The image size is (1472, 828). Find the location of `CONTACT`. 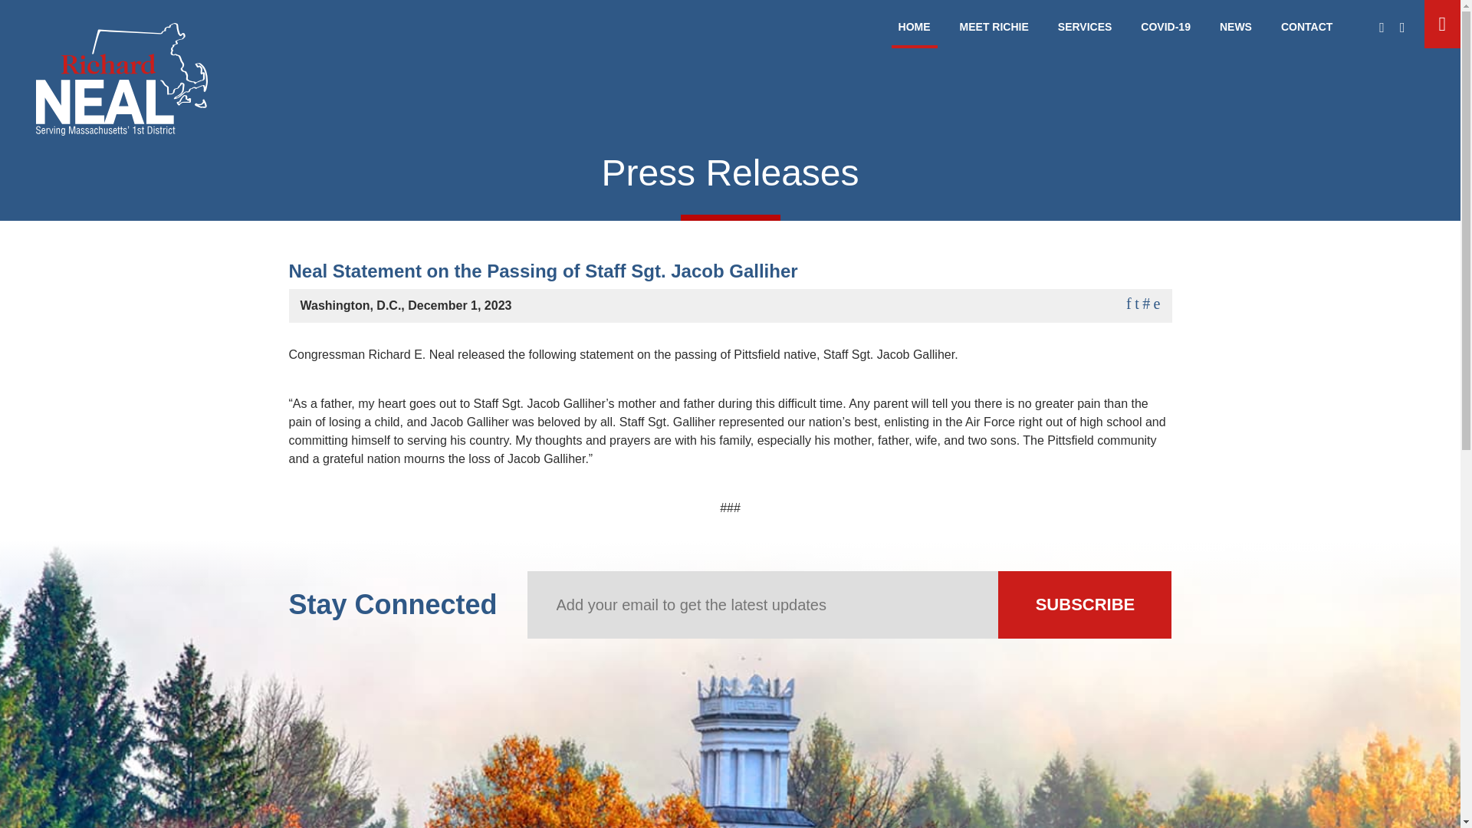

CONTACT is located at coordinates (1306, 31).